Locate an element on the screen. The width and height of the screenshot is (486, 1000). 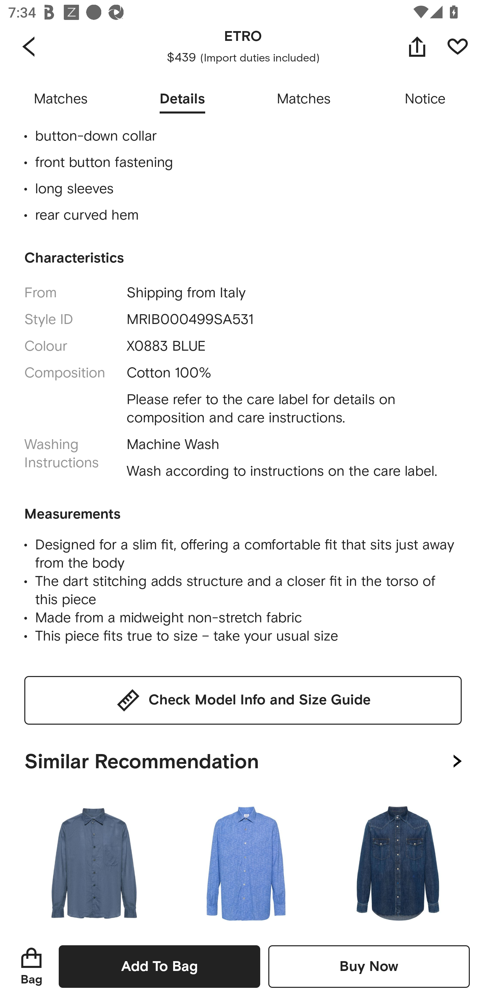
Similar Recommendation is located at coordinates (243, 759).